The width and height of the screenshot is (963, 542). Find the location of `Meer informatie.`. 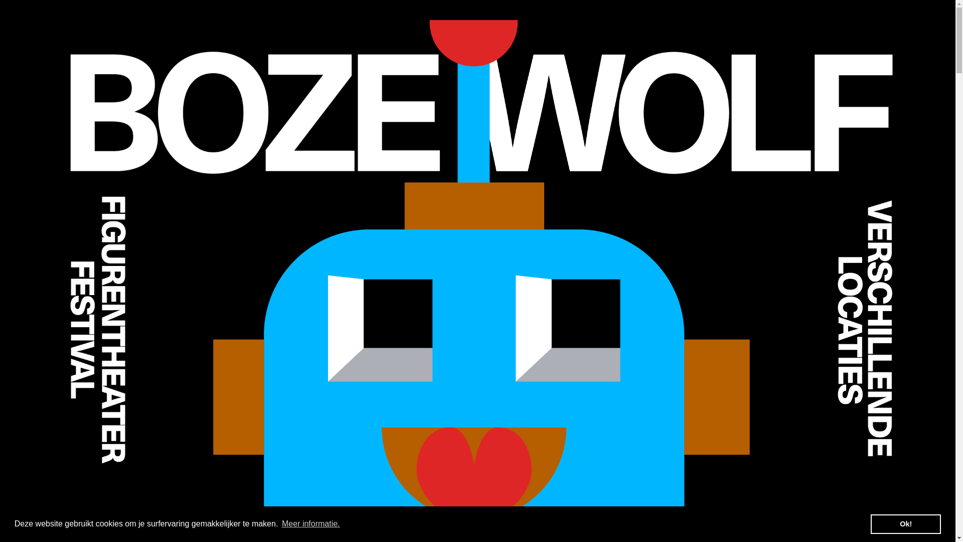

Meer informatie. is located at coordinates (311, 524).